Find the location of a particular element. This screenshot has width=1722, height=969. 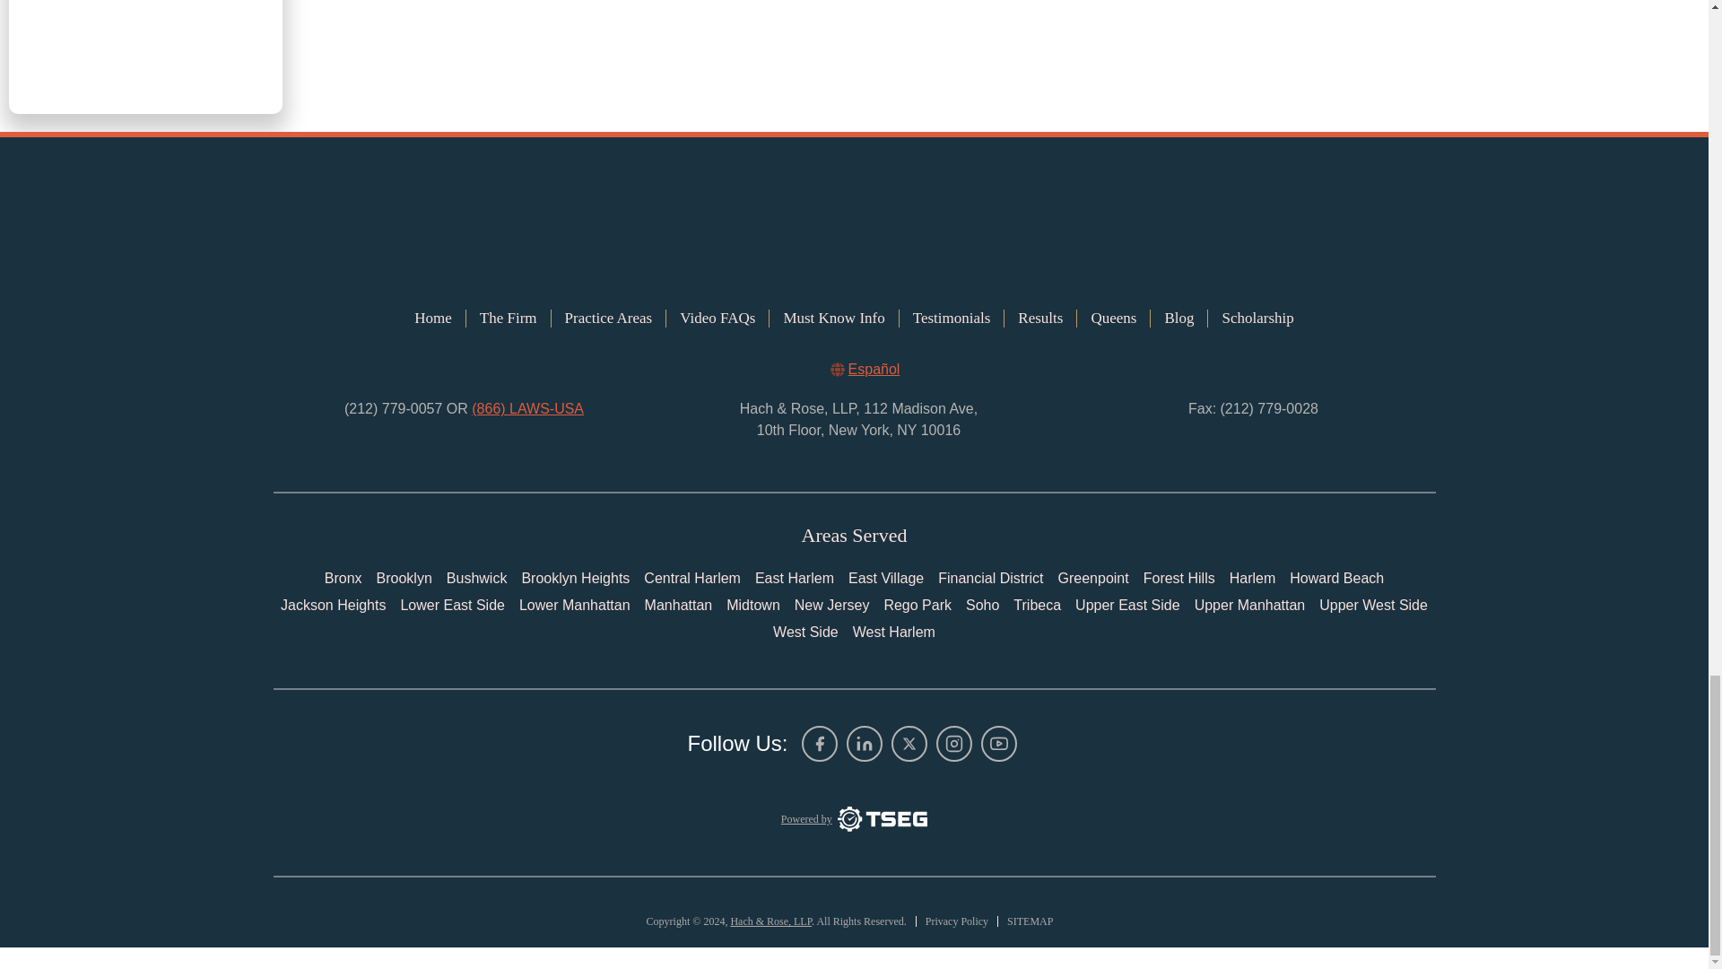

linkedin is located at coordinates (865, 743).